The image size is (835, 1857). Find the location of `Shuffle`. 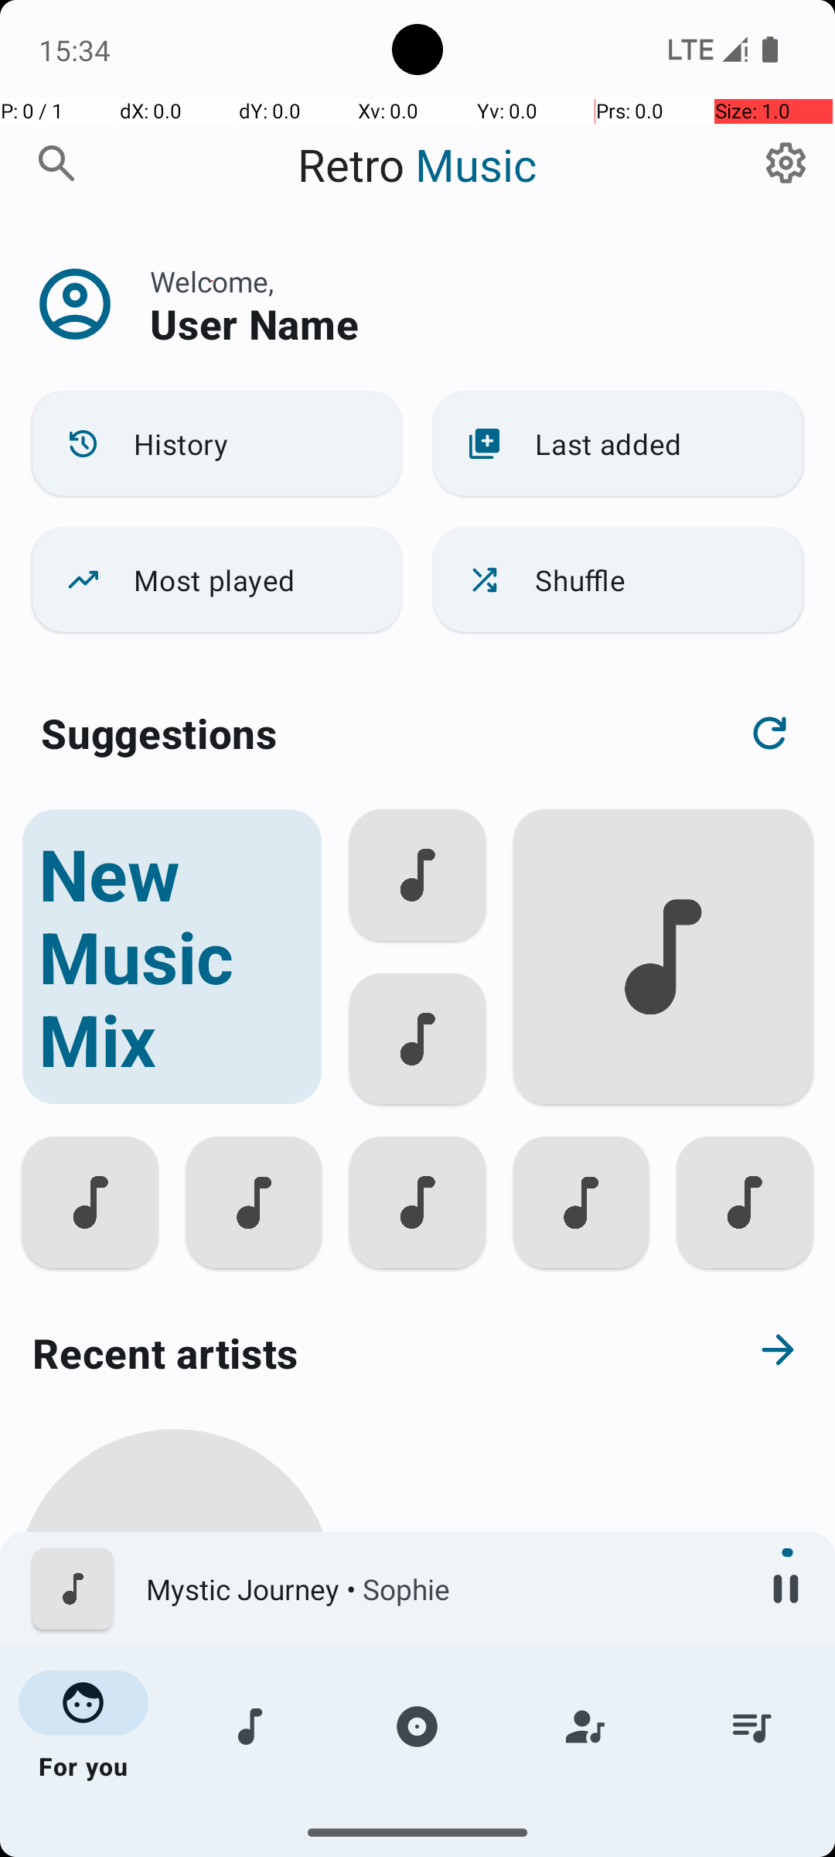

Shuffle is located at coordinates (619, 580).